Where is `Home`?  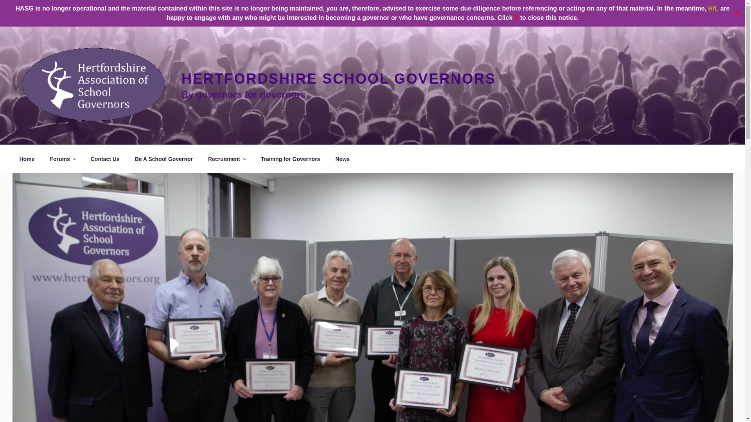 Home is located at coordinates (27, 159).